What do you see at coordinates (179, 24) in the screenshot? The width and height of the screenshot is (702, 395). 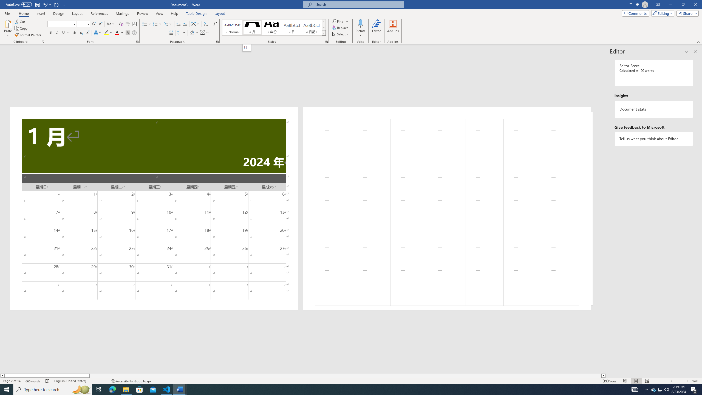 I see `Decrease Indent` at bounding box center [179, 24].